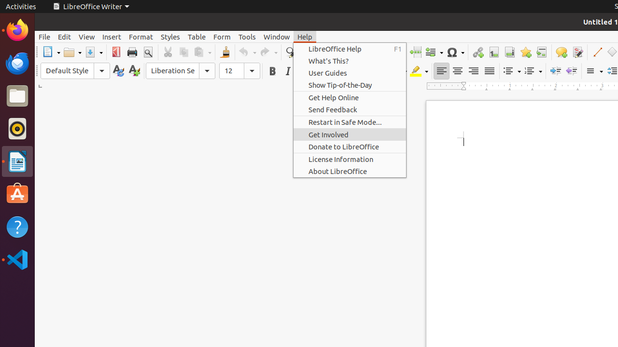 Image resolution: width=618 pixels, height=347 pixels. I want to click on Line, so click(597, 52).